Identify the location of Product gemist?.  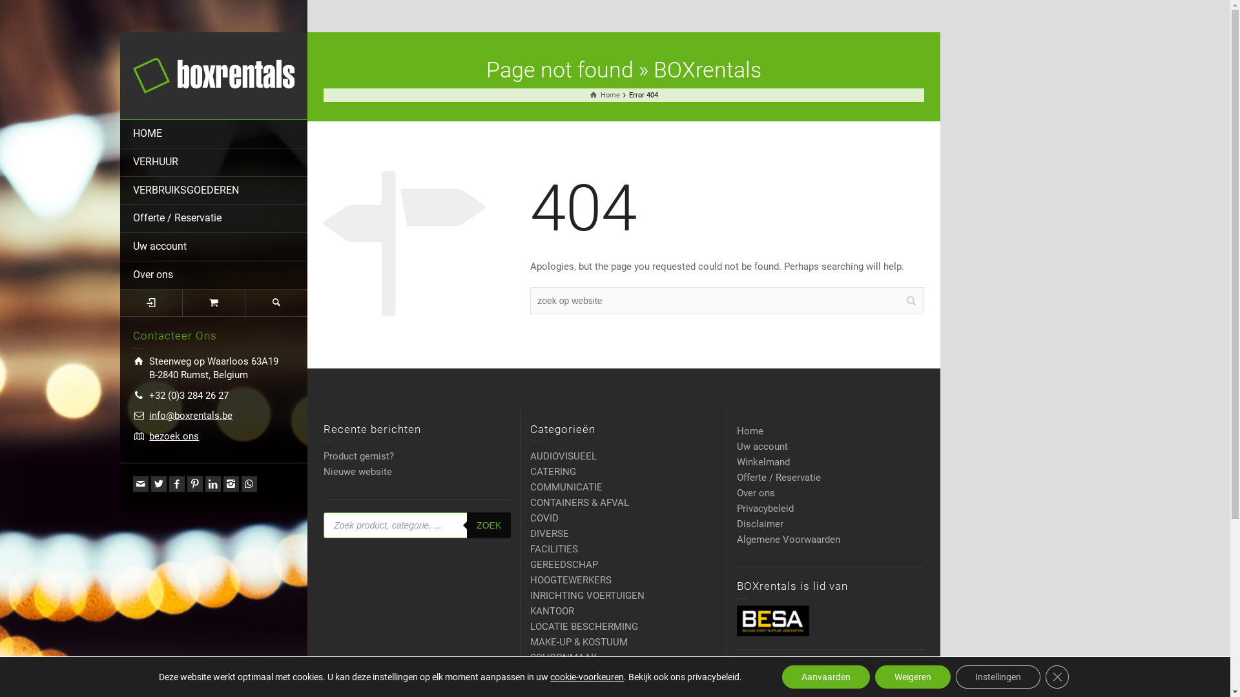
(359, 456).